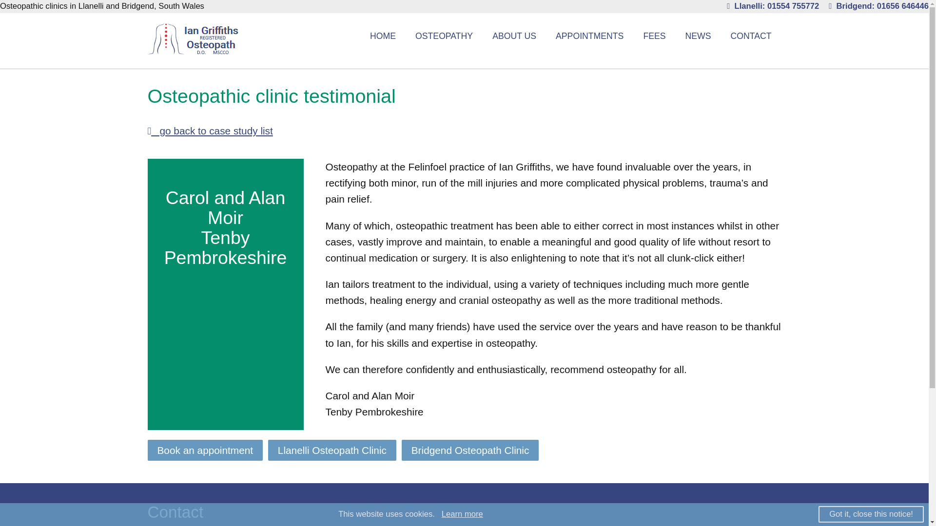  Describe the element at coordinates (698, 36) in the screenshot. I see `NEWS` at that location.